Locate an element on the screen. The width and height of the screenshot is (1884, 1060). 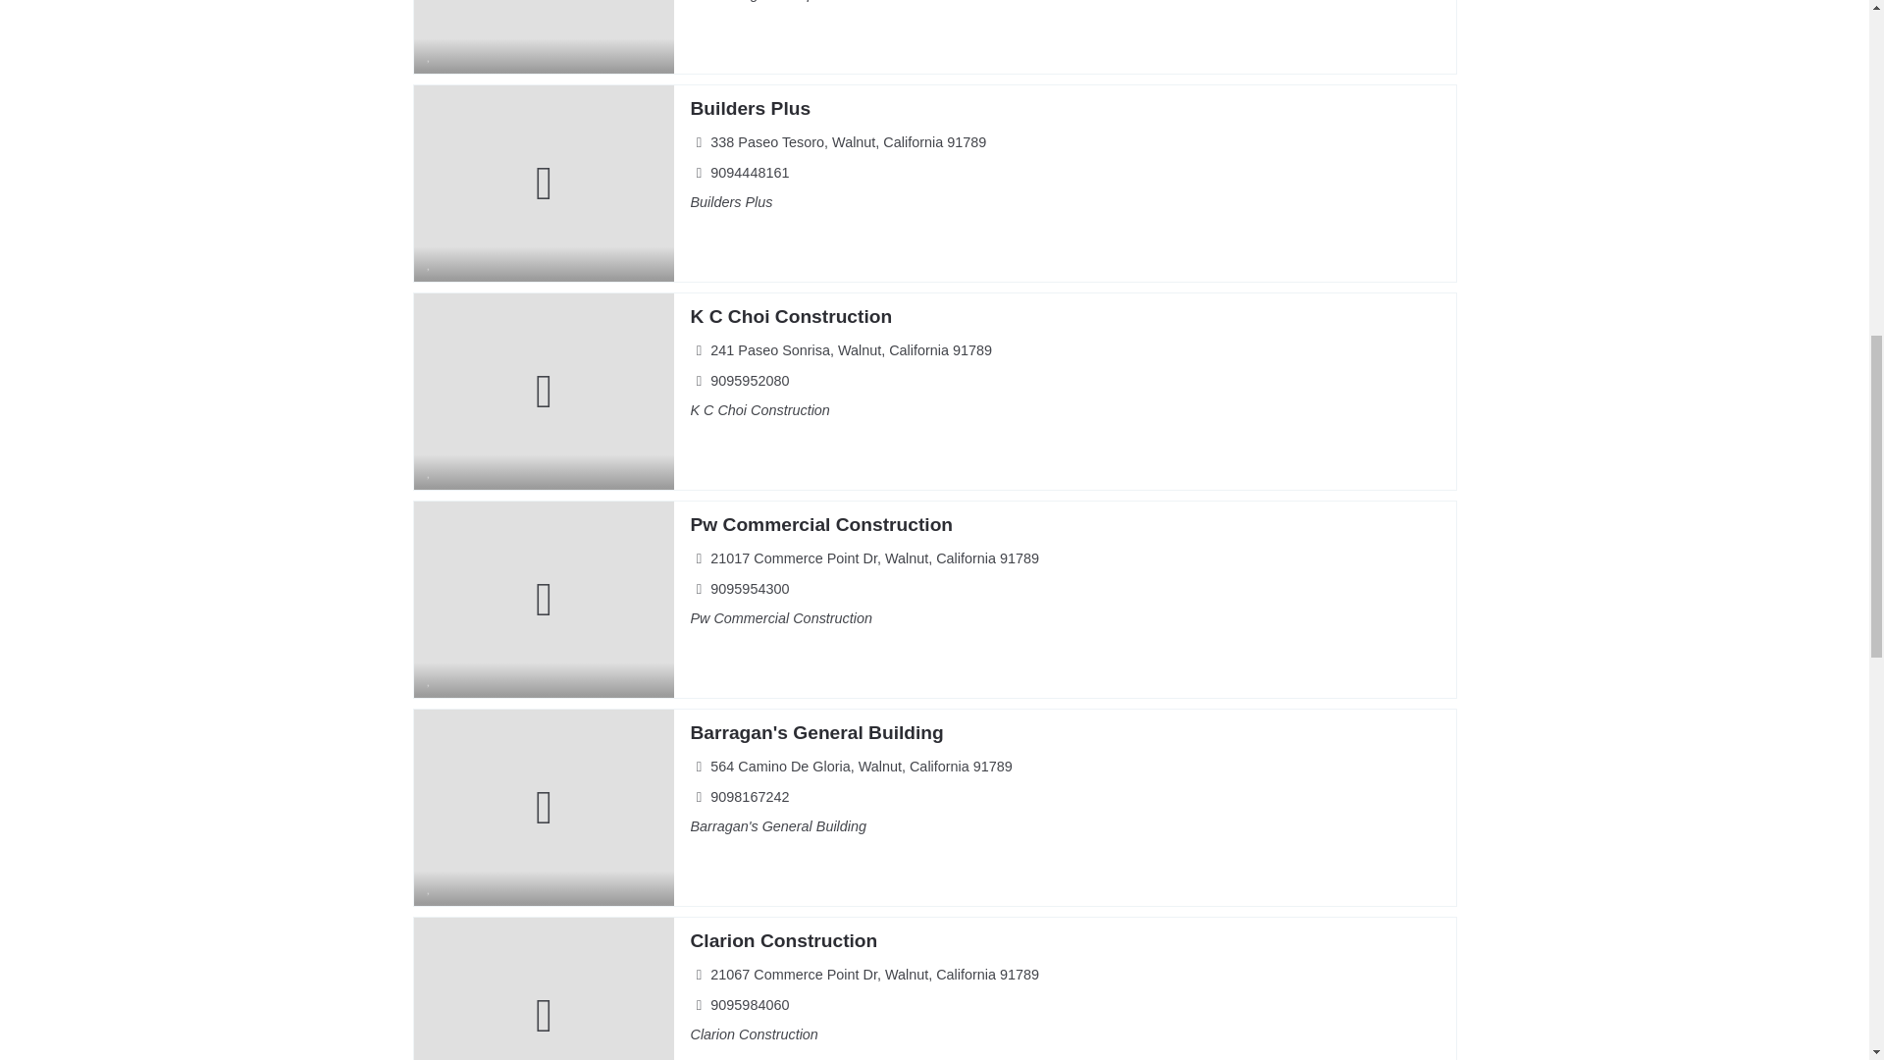
Builders Plus is located at coordinates (750, 108).